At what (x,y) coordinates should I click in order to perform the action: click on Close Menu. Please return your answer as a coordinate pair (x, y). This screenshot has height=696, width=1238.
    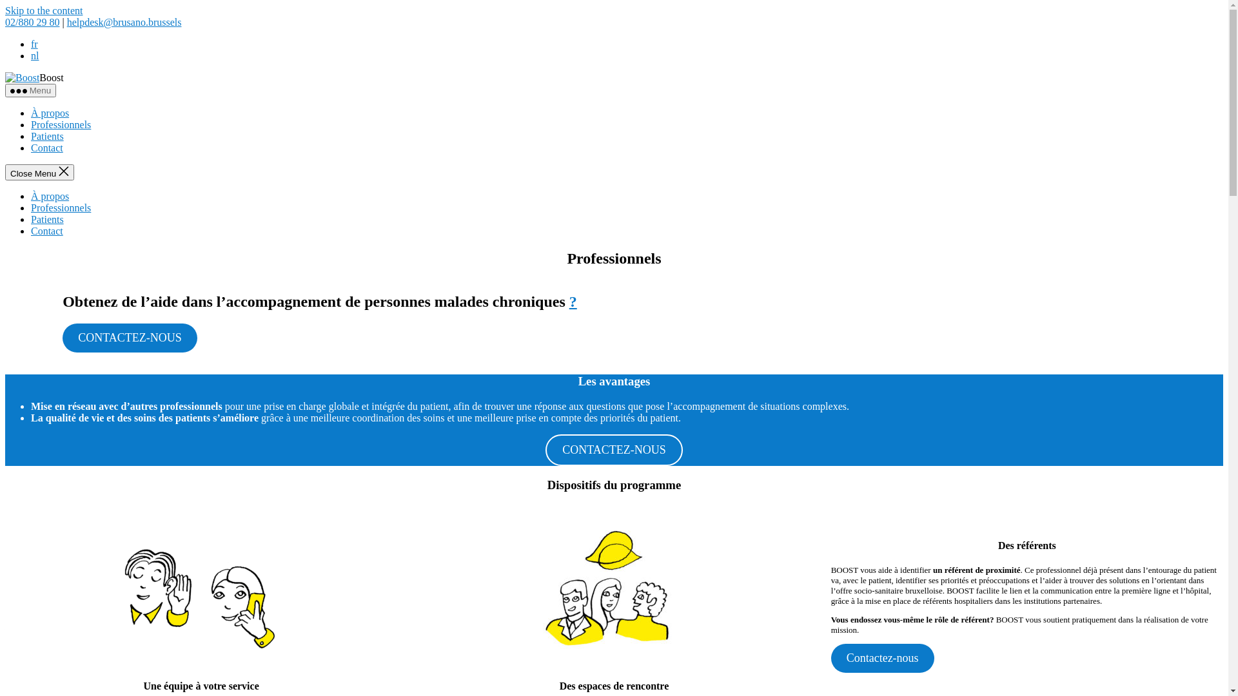
    Looking at the image, I should click on (40, 173).